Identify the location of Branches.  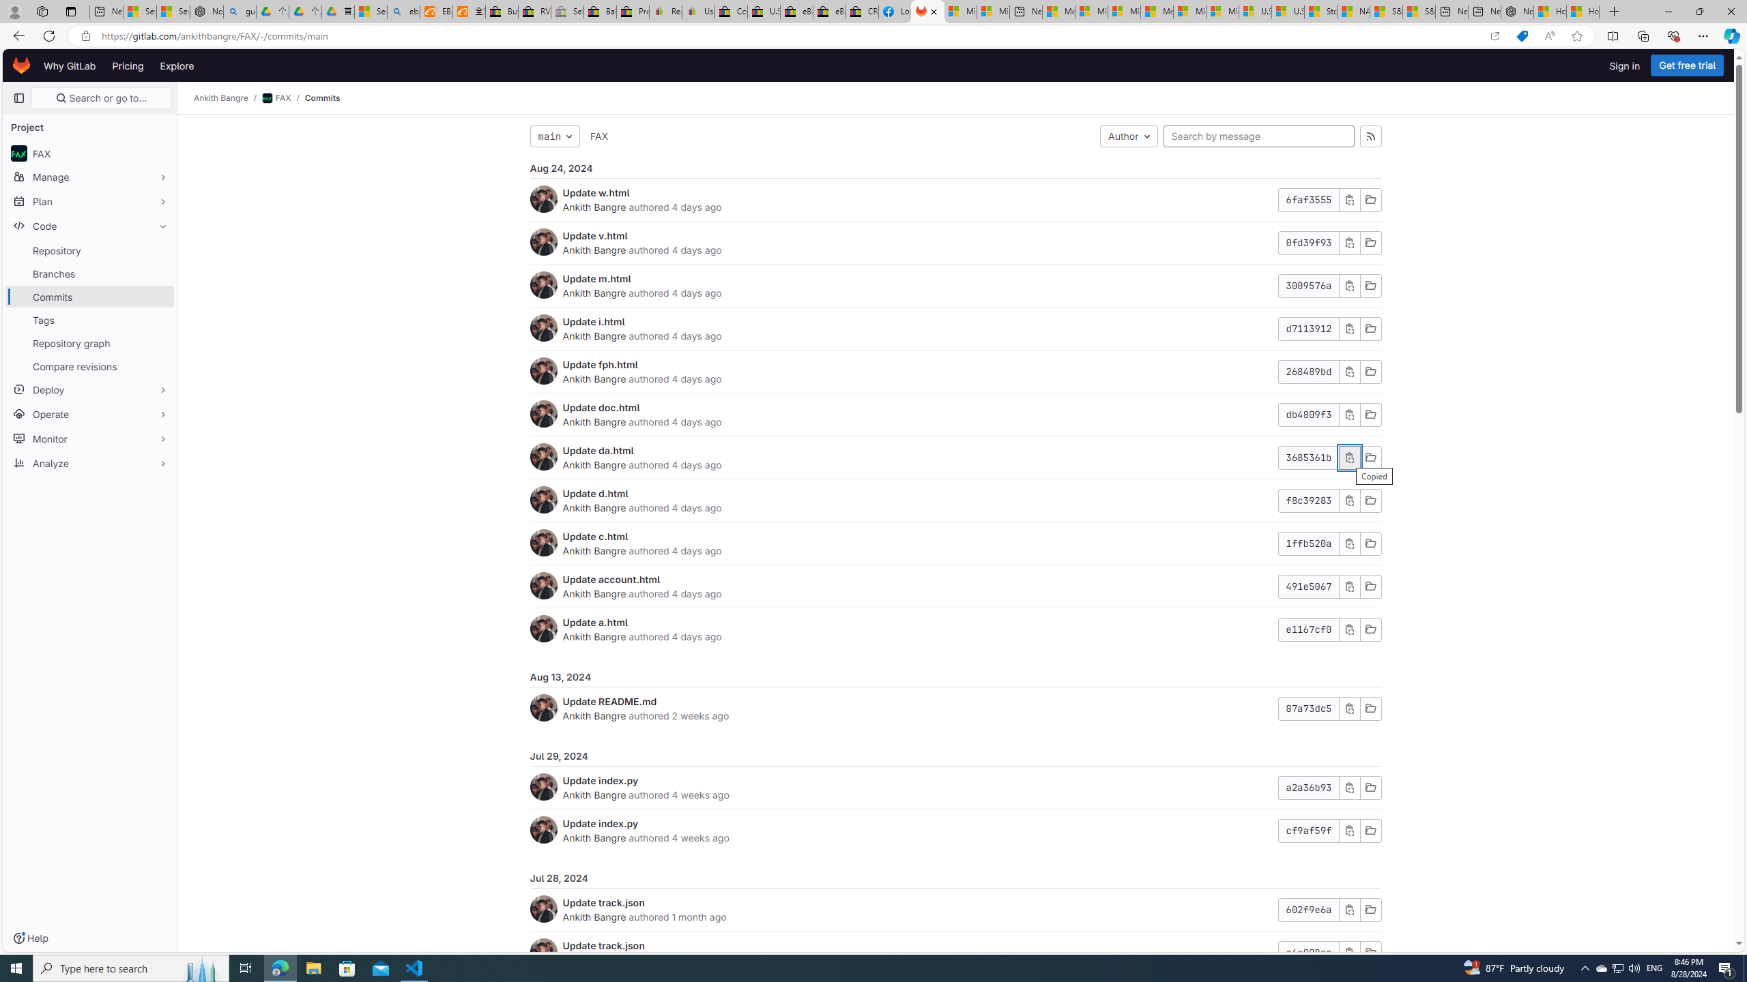
(90, 273).